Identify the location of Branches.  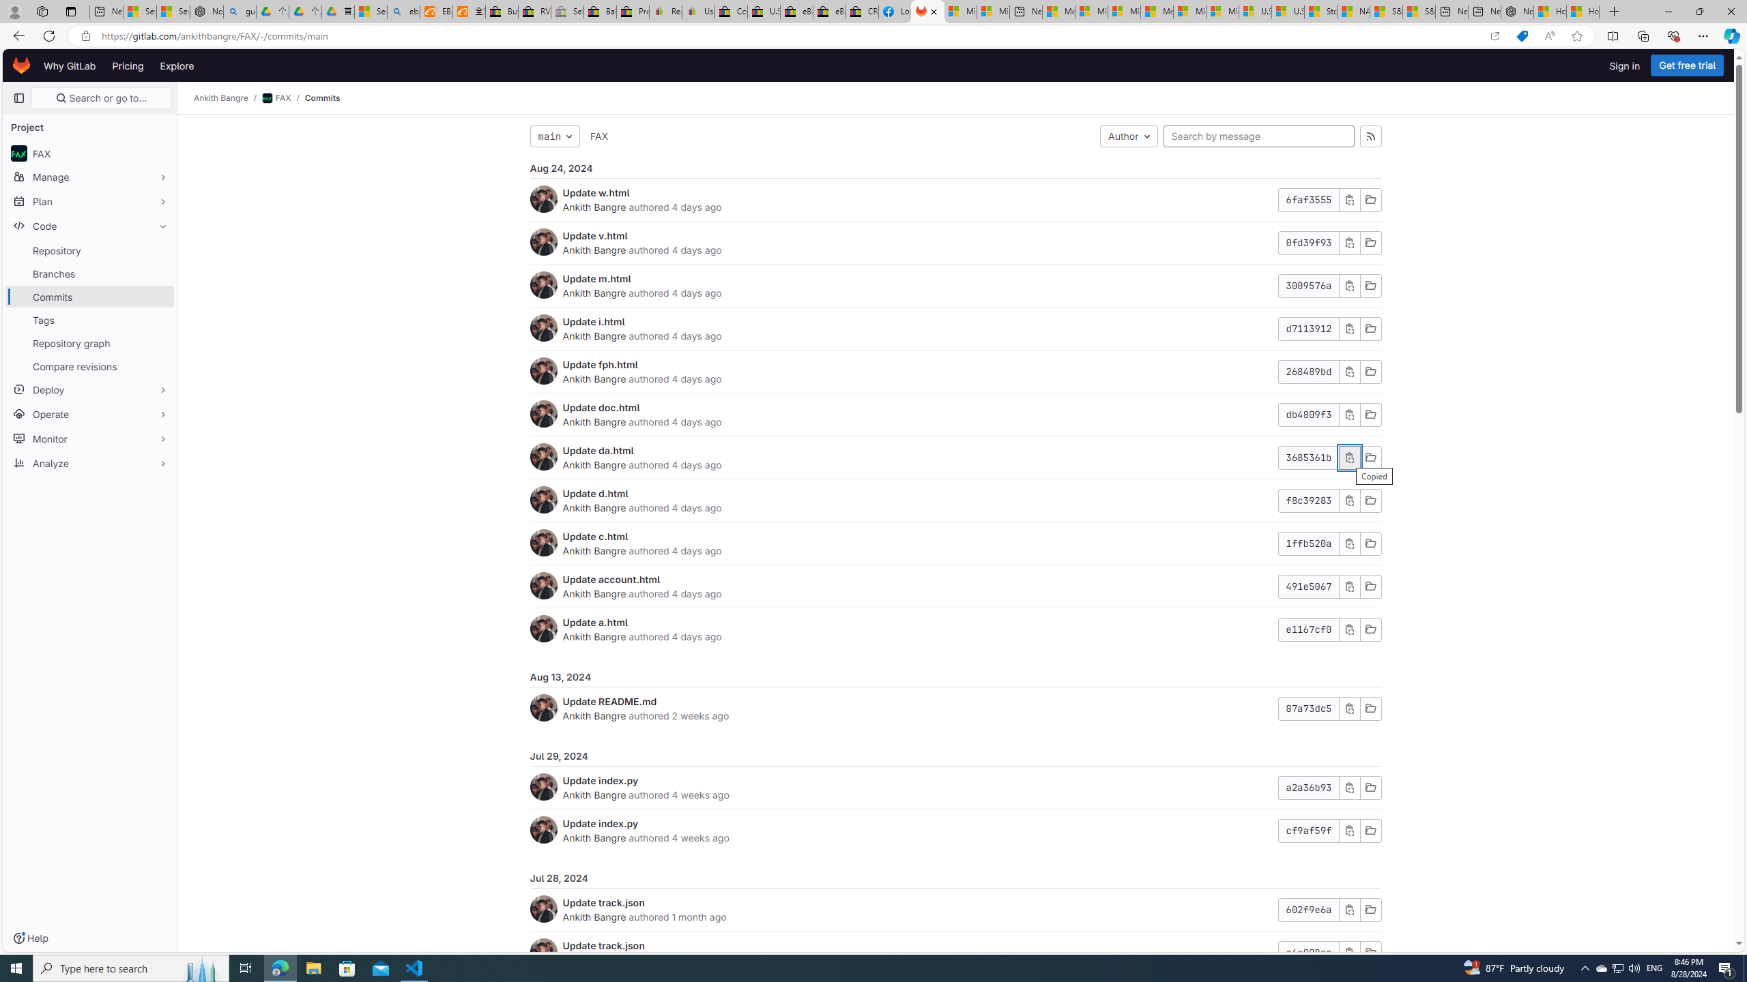
(90, 273).